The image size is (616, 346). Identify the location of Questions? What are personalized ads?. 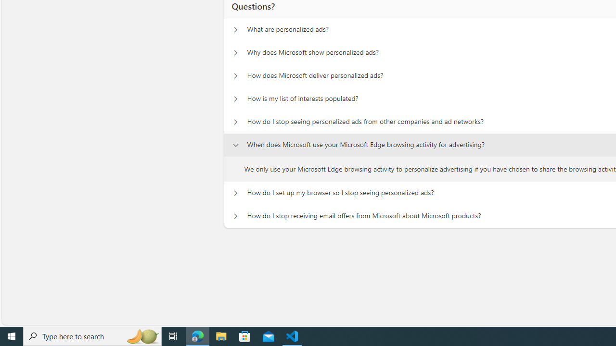
(235, 30).